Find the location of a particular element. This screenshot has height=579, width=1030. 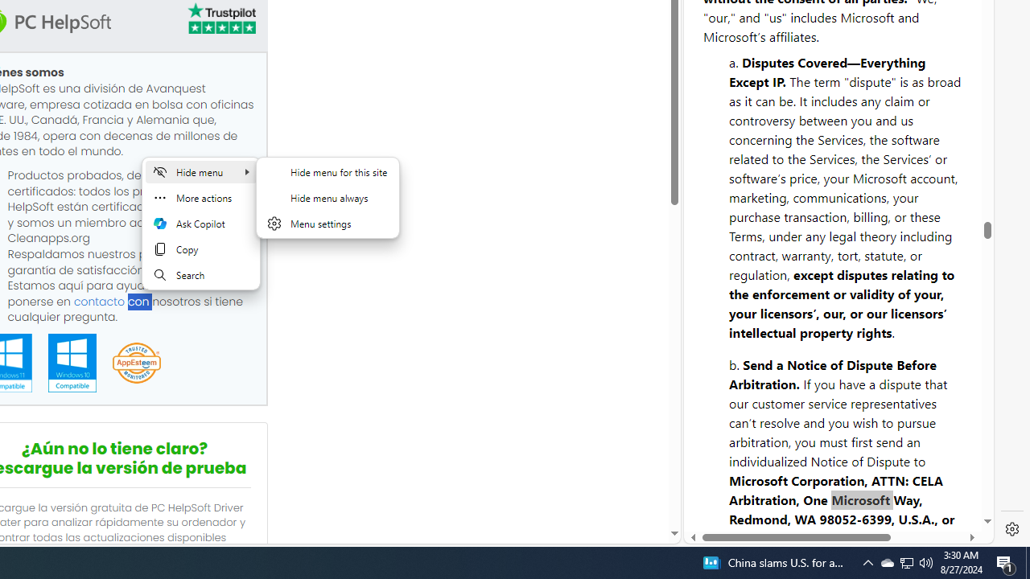

Feedback is located at coordinates (929, 492).